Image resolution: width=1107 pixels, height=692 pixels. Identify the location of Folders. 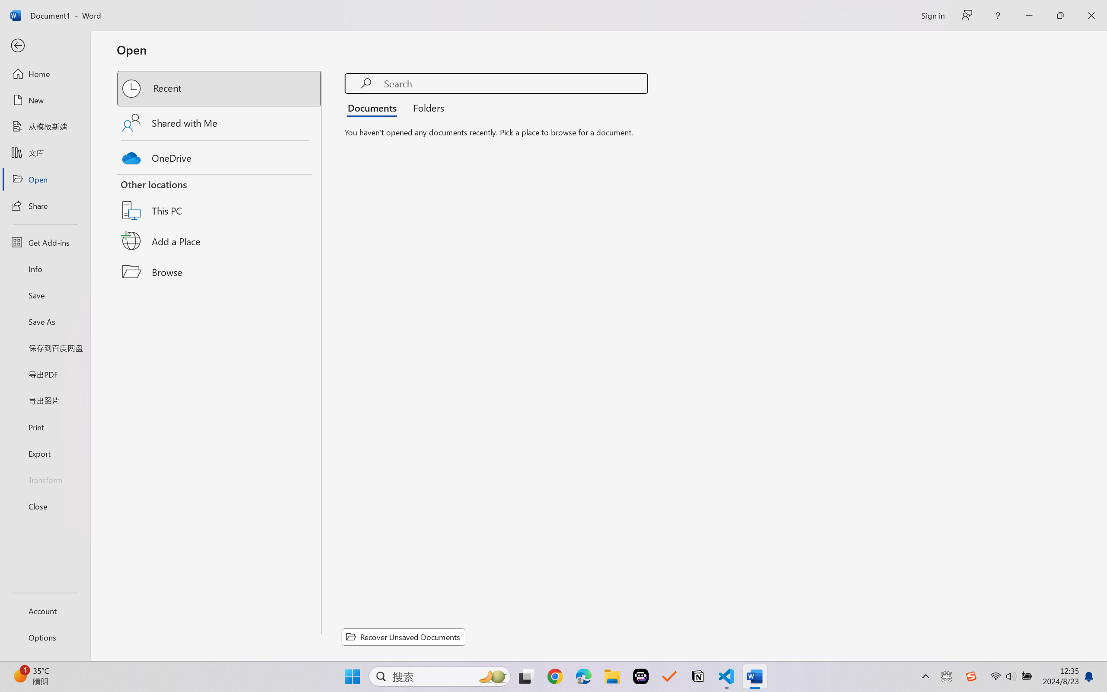
(426, 107).